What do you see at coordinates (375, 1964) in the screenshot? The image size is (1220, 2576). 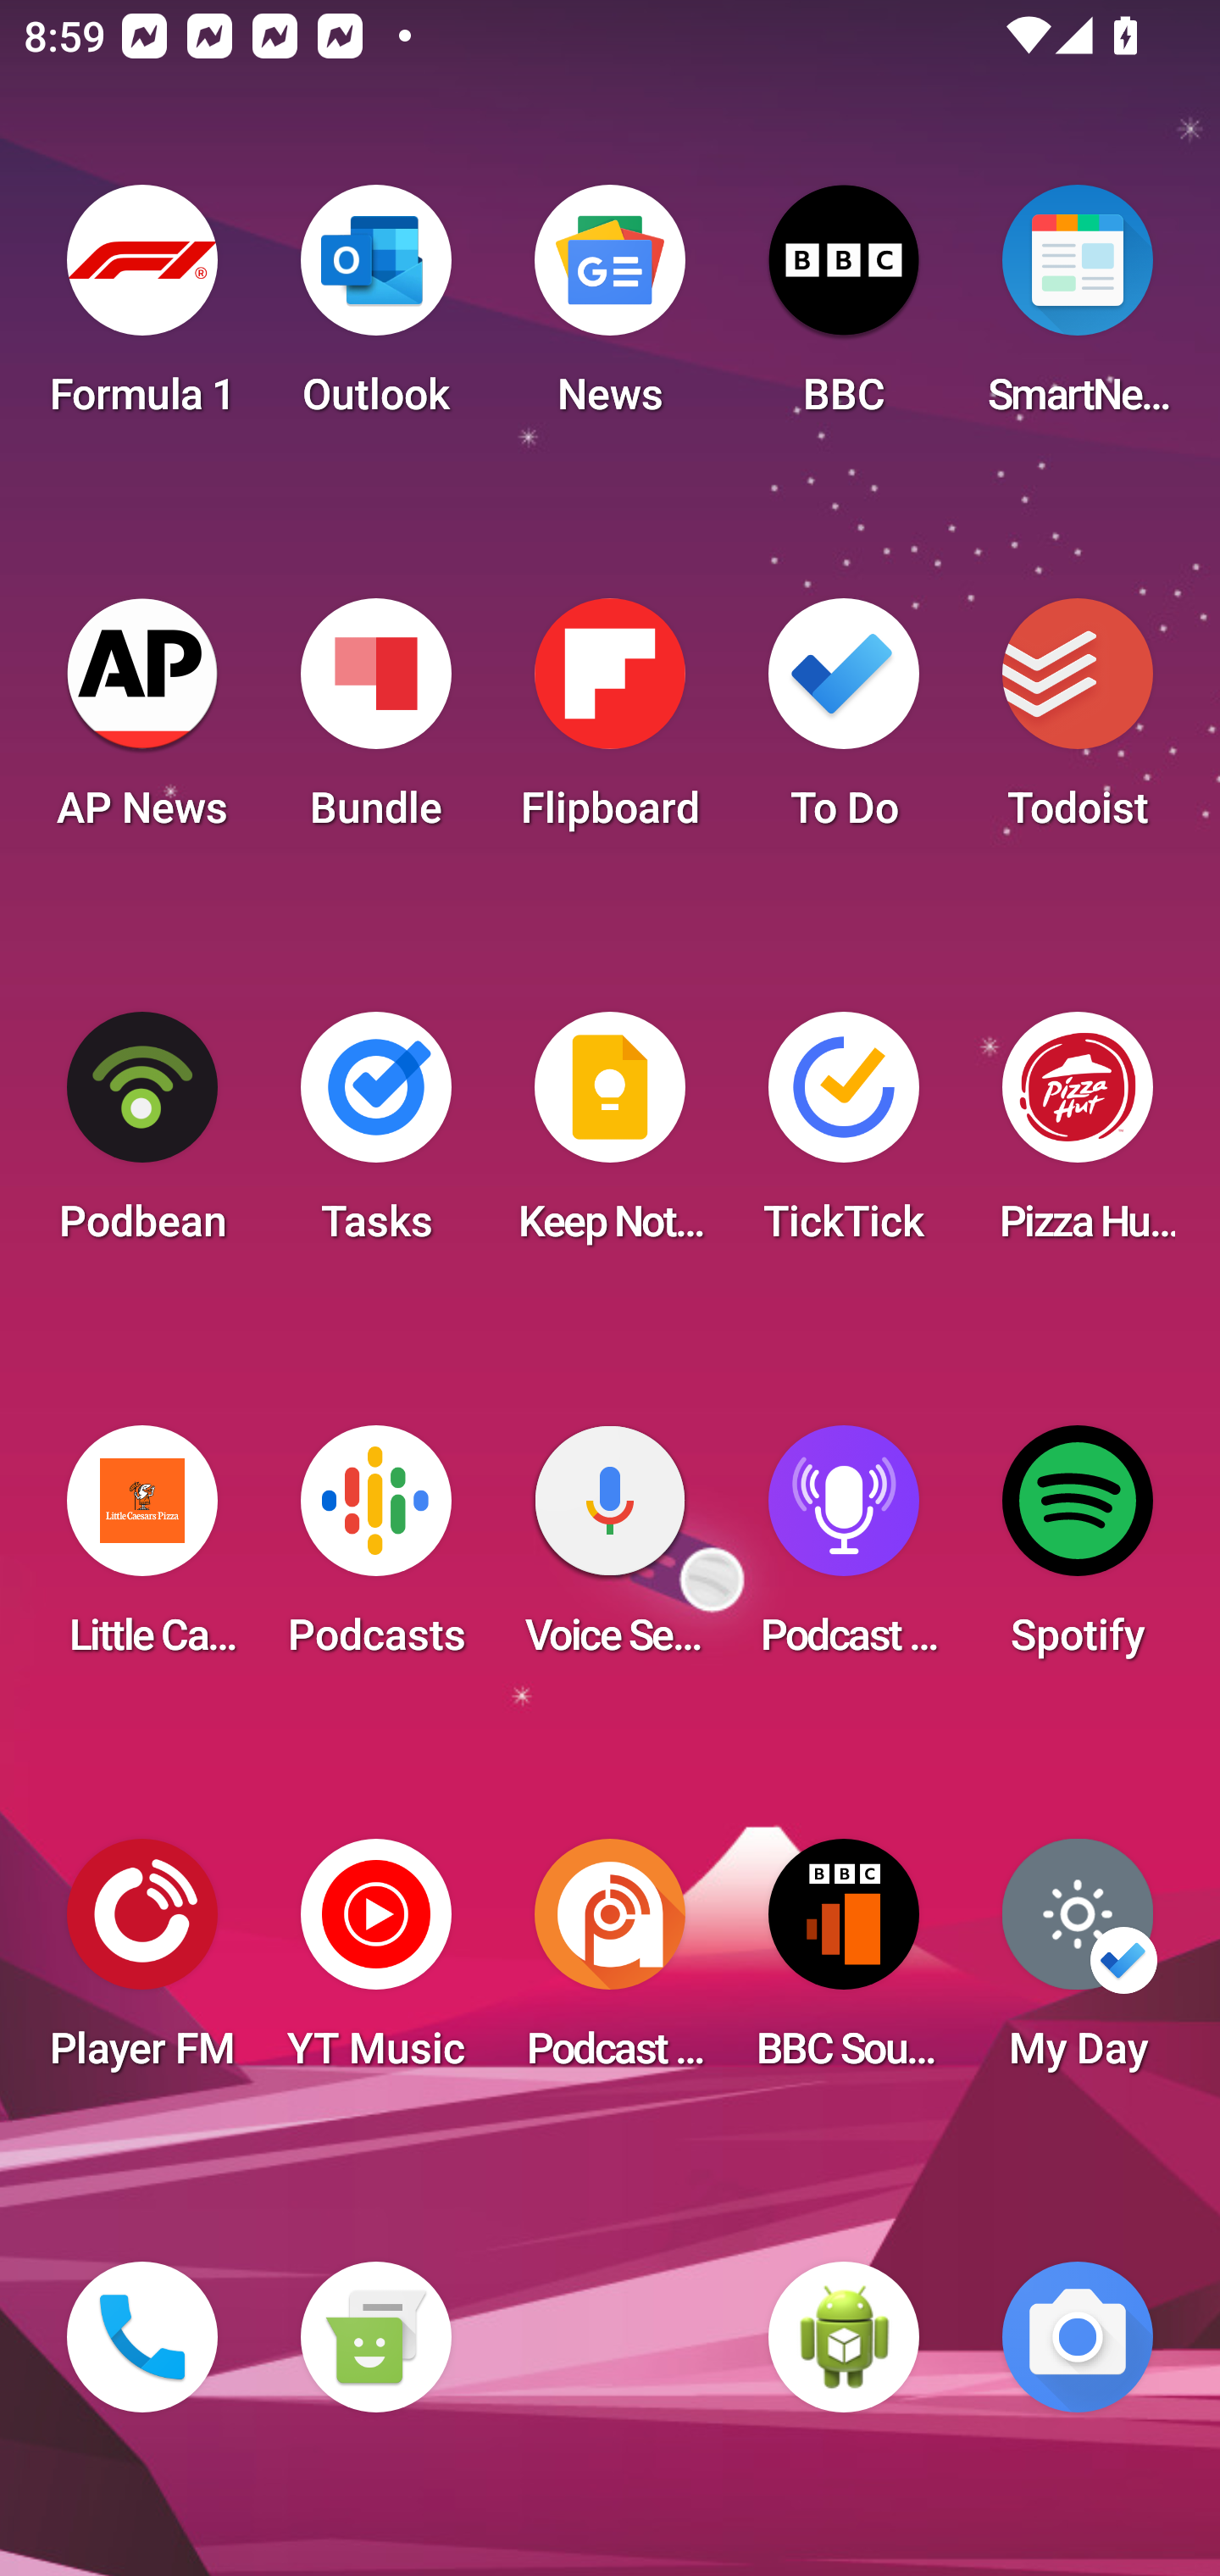 I see `YT Music` at bounding box center [375, 1964].